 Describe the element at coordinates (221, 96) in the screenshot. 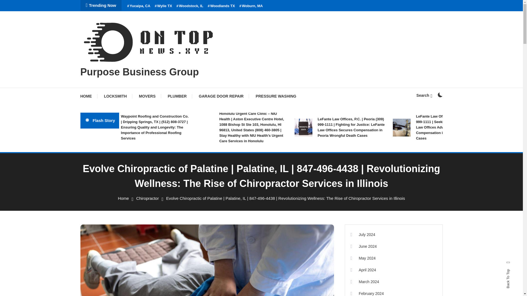

I see `GARAGE DOOR REPAIR` at that location.